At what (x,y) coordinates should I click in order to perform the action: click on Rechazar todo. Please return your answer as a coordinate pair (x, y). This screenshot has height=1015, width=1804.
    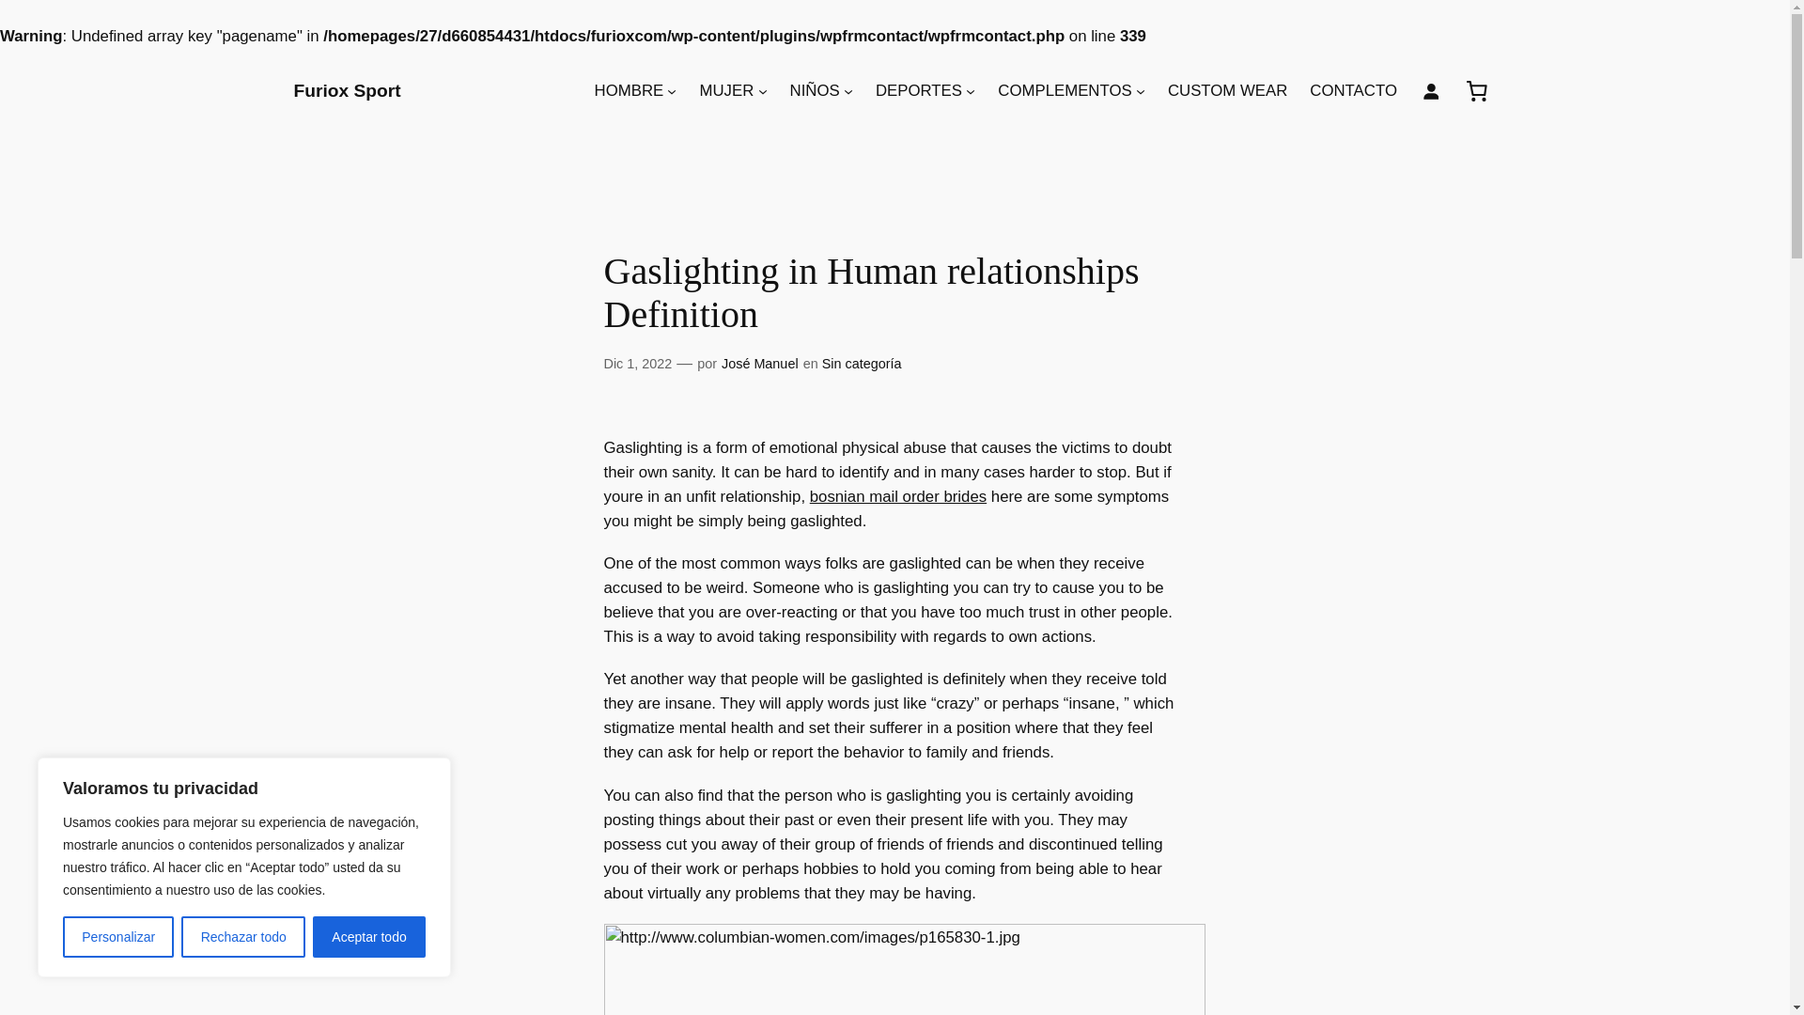
    Looking at the image, I should click on (242, 937).